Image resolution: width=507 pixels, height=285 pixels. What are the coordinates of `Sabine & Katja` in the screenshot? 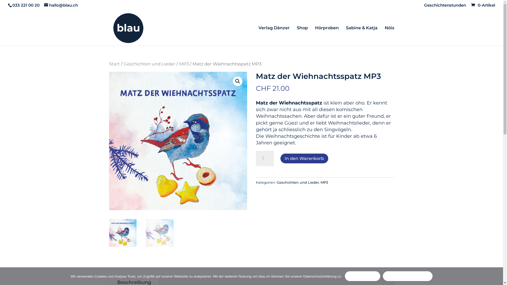 It's located at (362, 36).